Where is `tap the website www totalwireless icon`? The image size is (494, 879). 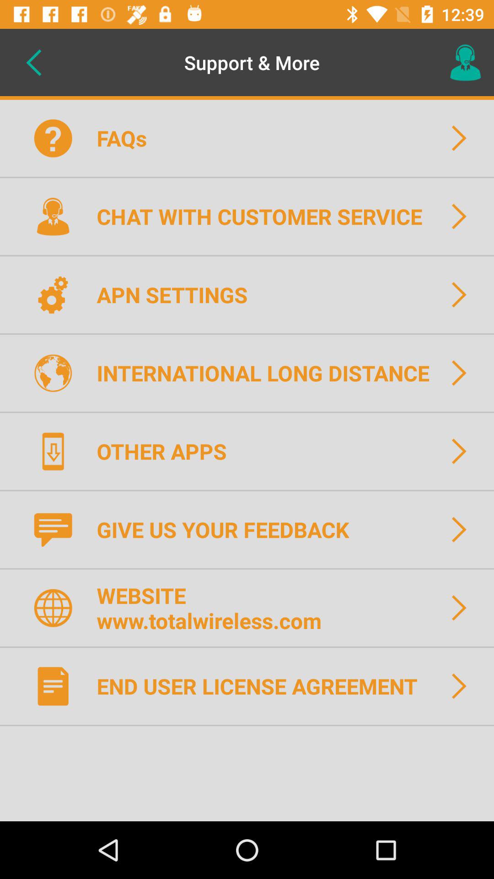
tap the website www totalwireless icon is located at coordinates (215, 608).